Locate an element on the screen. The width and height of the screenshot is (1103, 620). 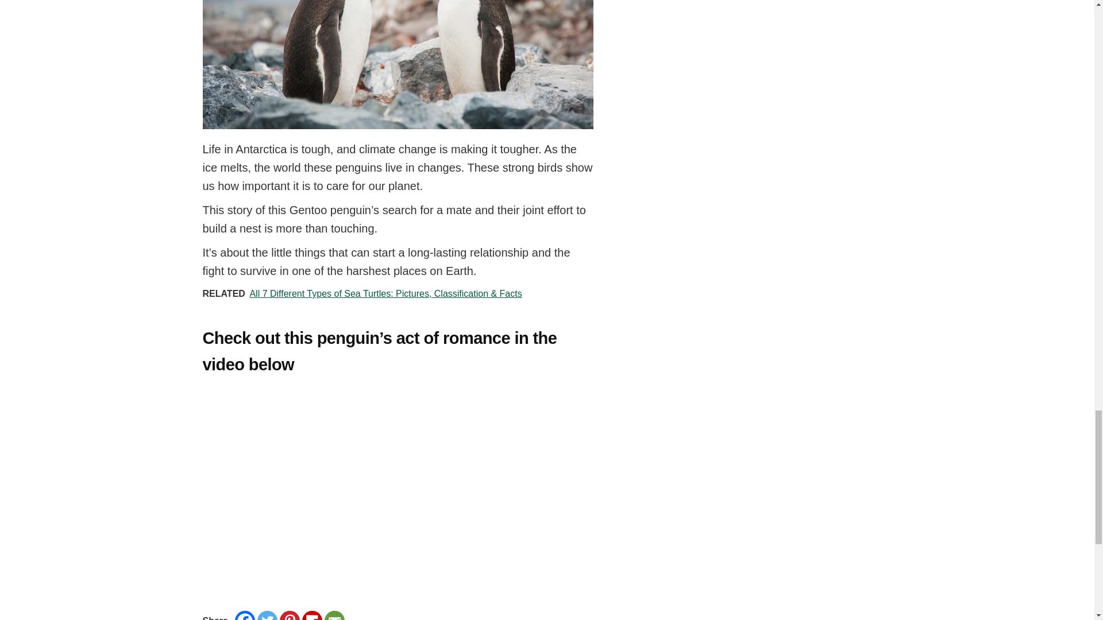
Facebook is located at coordinates (245, 615).